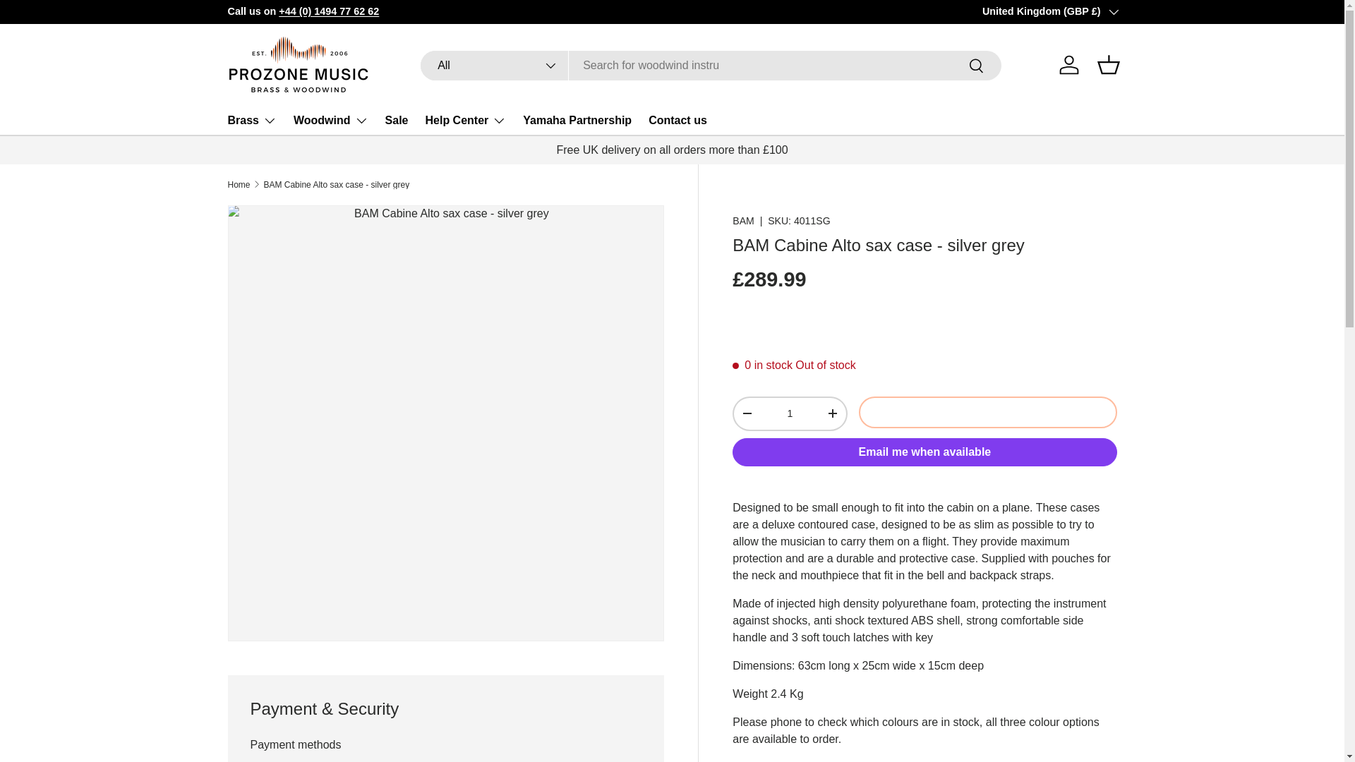  What do you see at coordinates (1107, 65) in the screenshot?
I see `Basket` at bounding box center [1107, 65].